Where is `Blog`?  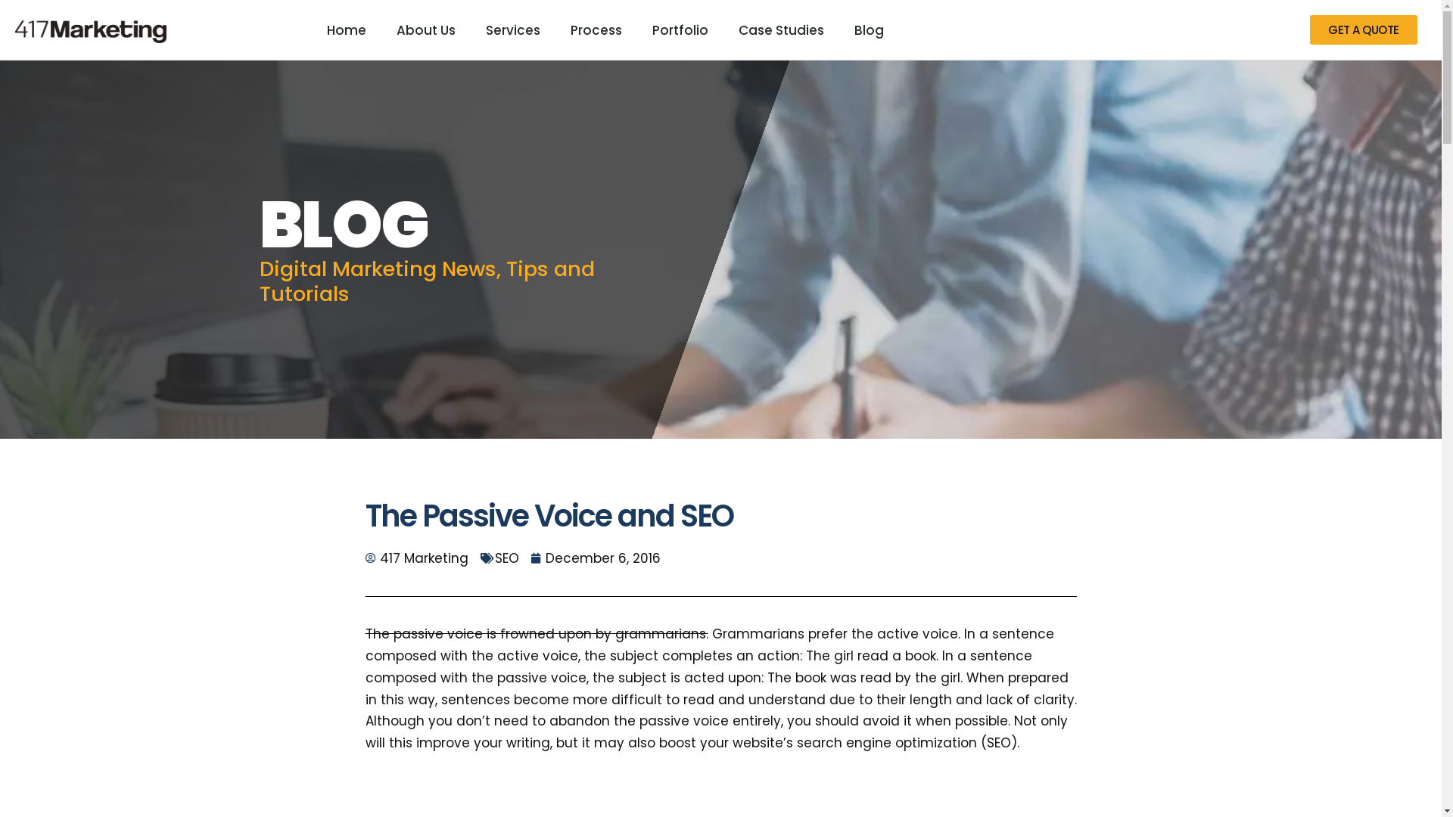
Blog is located at coordinates (869, 30).